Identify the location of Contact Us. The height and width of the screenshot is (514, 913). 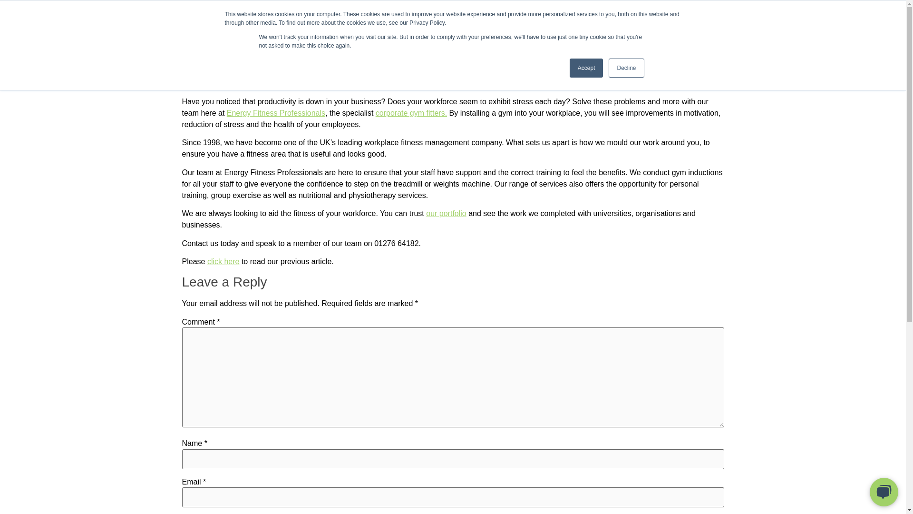
(712, 35).